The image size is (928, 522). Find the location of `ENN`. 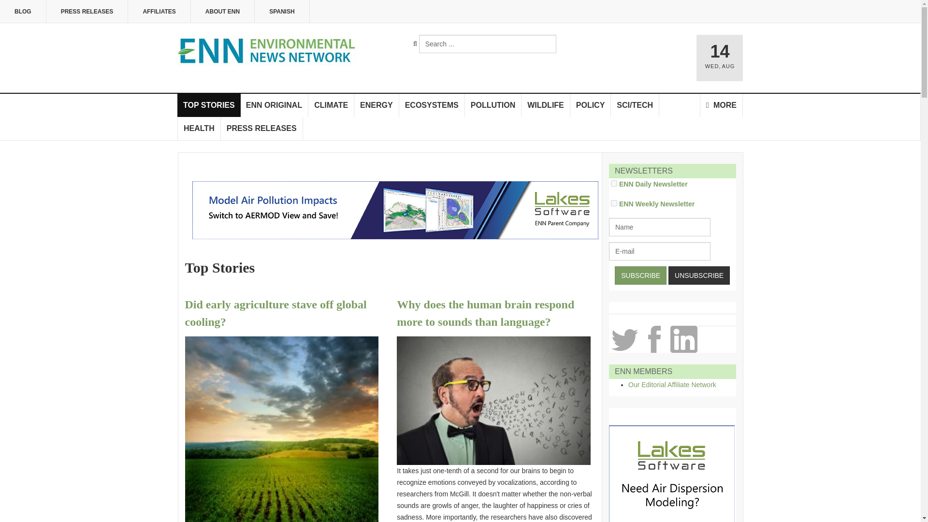

ENN is located at coordinates (269, 51).